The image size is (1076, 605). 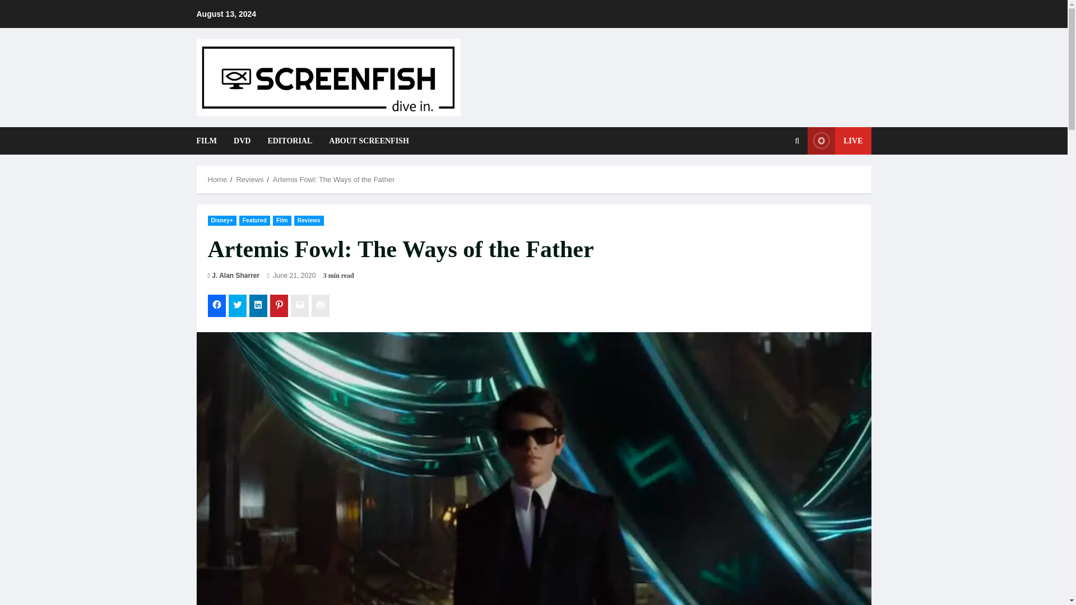 I want to click on Film, so click(x=282, y=220).